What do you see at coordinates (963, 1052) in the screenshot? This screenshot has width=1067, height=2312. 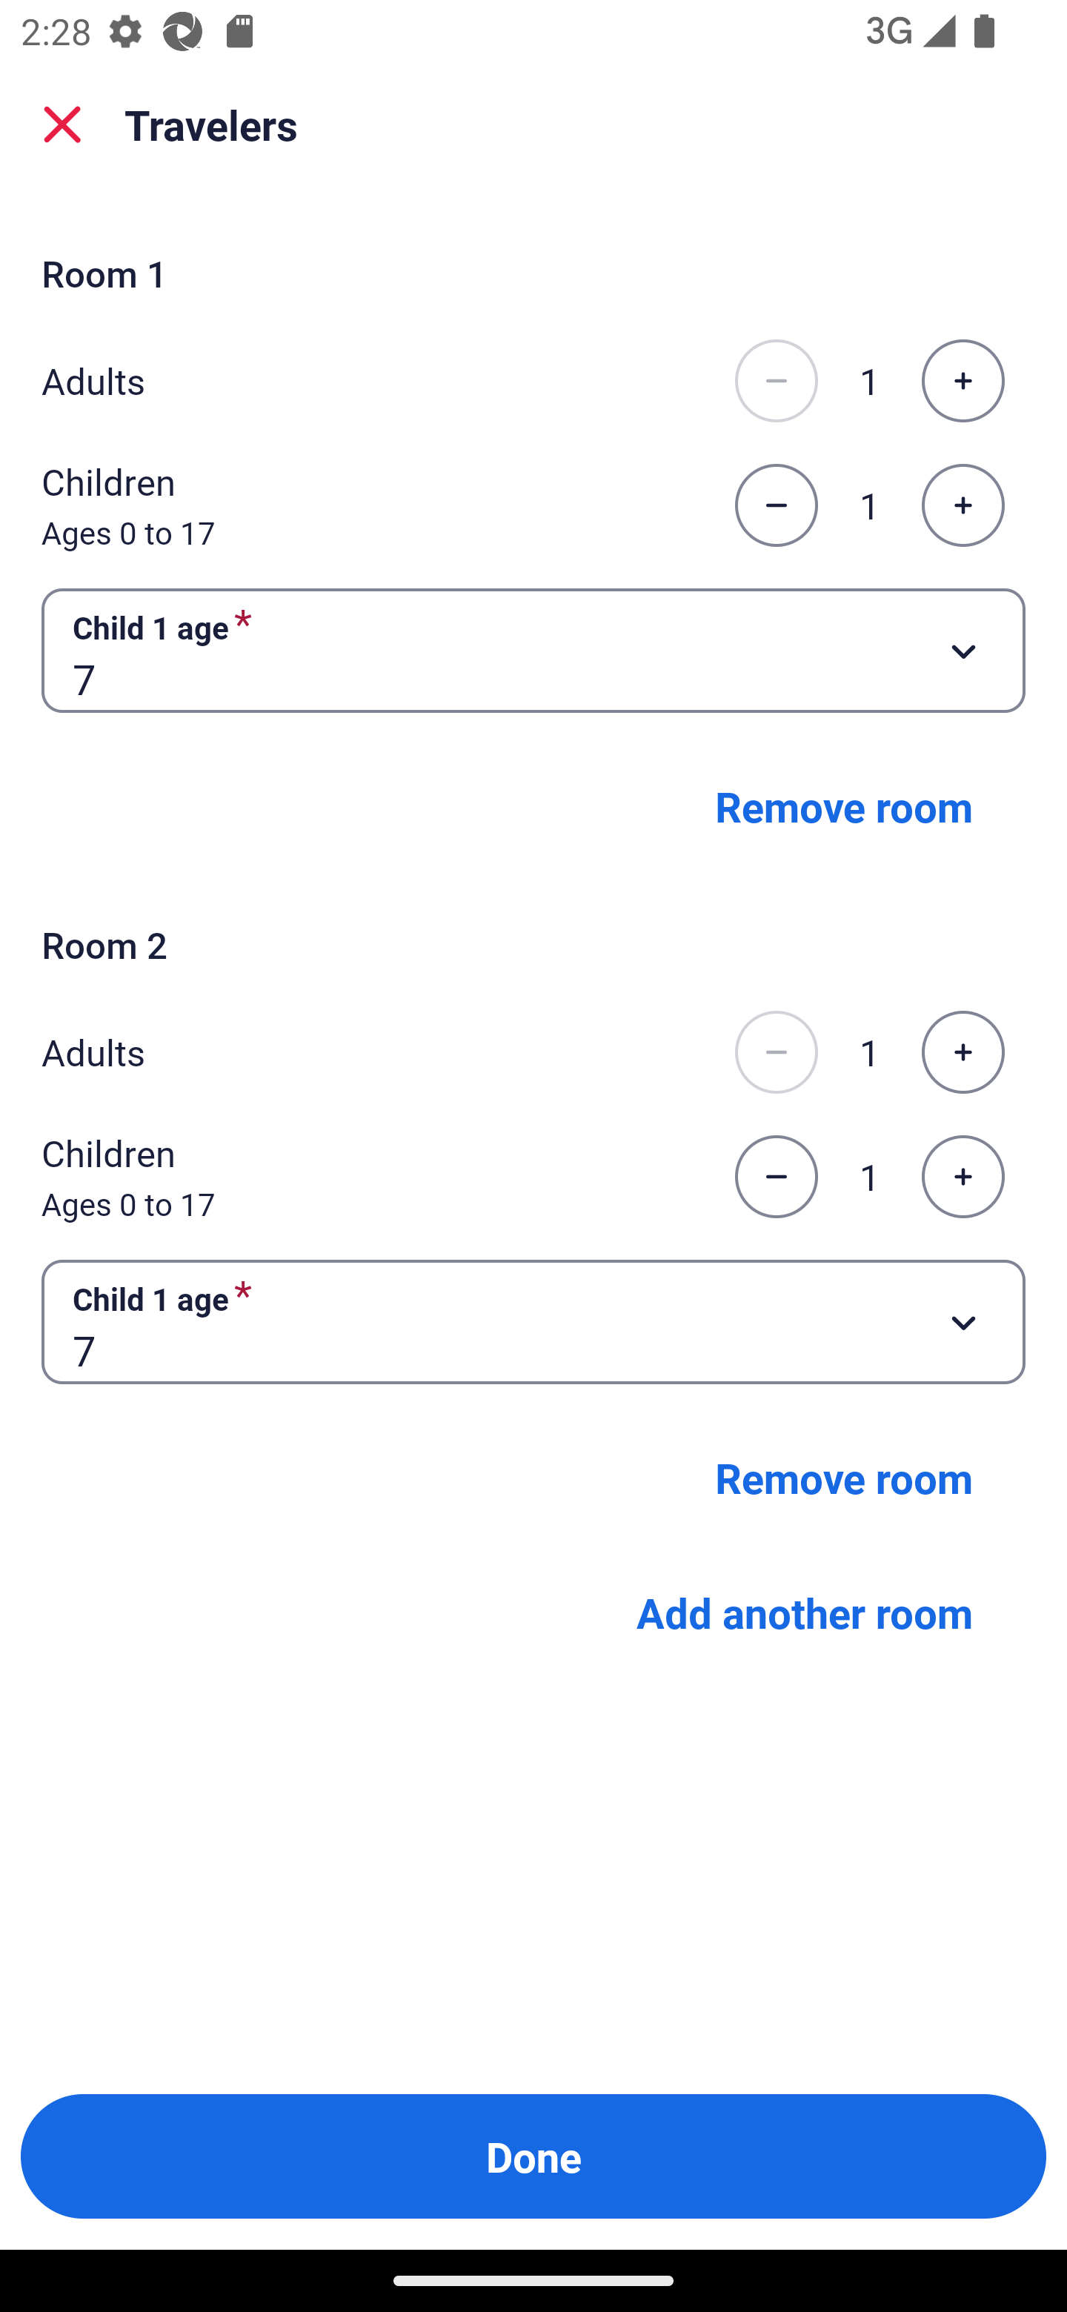 I see `Increase the number of adults` at bounding box center [963, 1052].